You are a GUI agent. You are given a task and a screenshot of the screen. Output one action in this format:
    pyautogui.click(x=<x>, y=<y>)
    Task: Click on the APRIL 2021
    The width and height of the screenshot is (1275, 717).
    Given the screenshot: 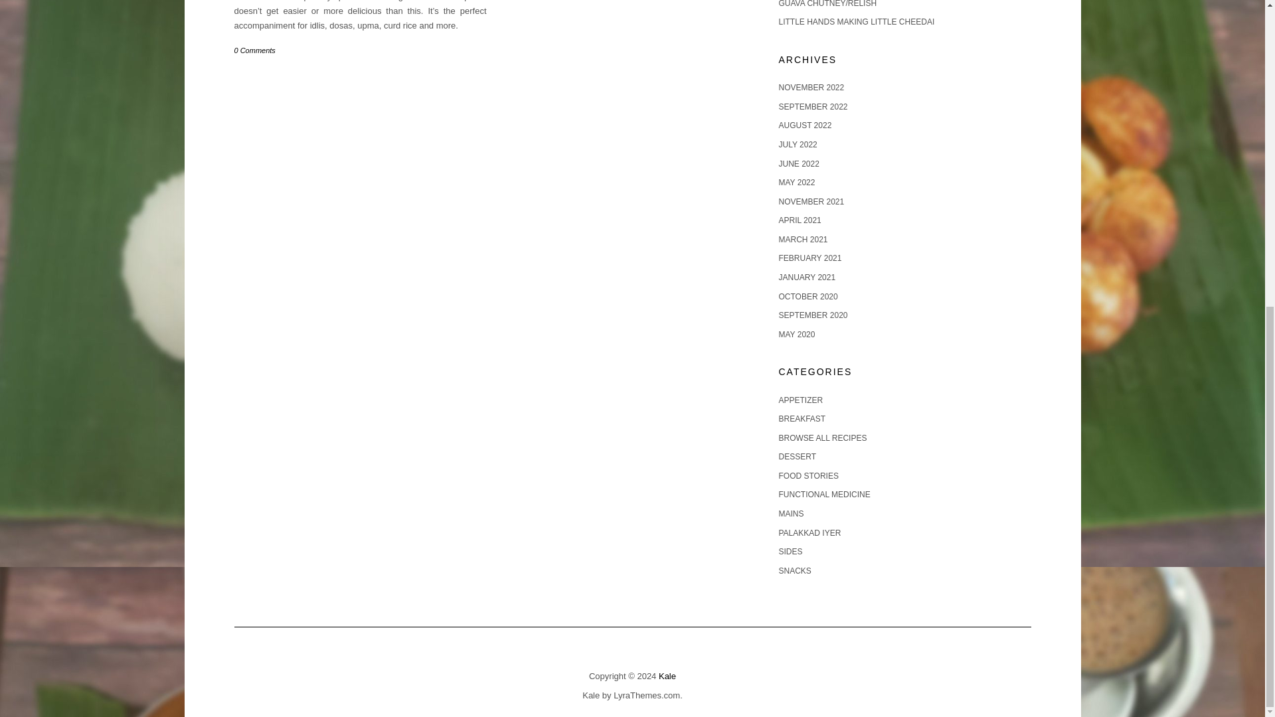 What is the action you would take?
    pyautogui.click(x=800, y=220)
    